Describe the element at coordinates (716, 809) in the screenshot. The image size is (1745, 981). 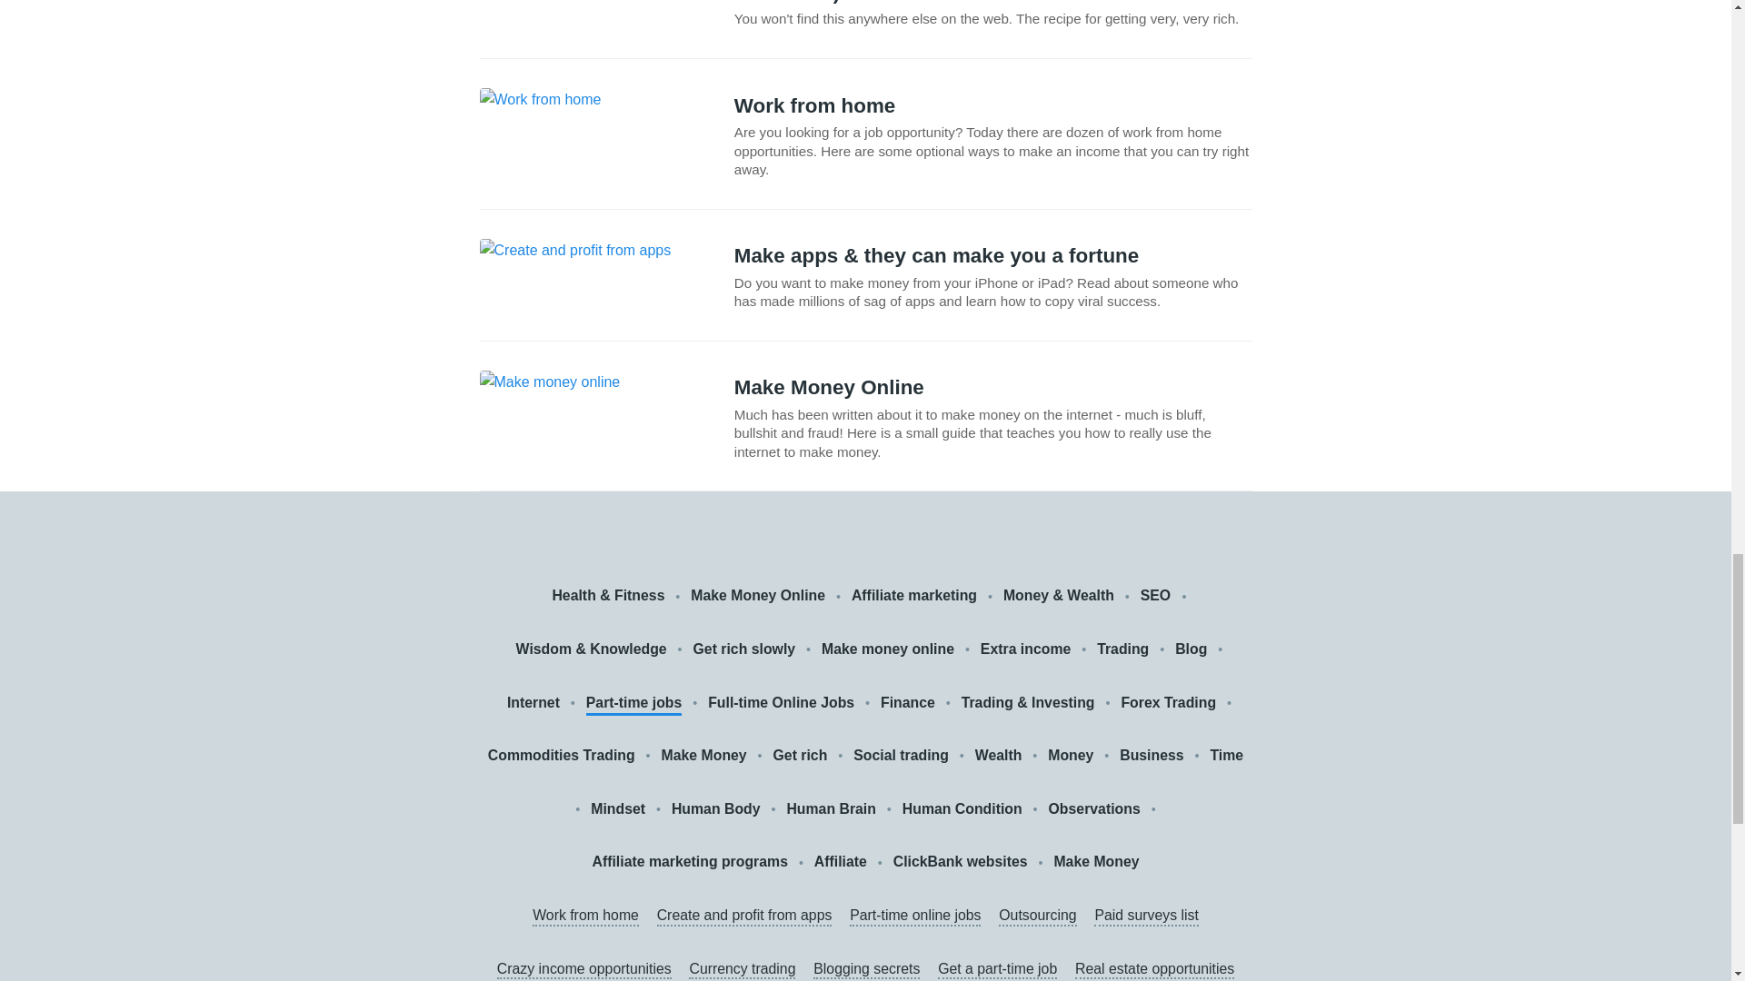
I see `Human Body` at that location.